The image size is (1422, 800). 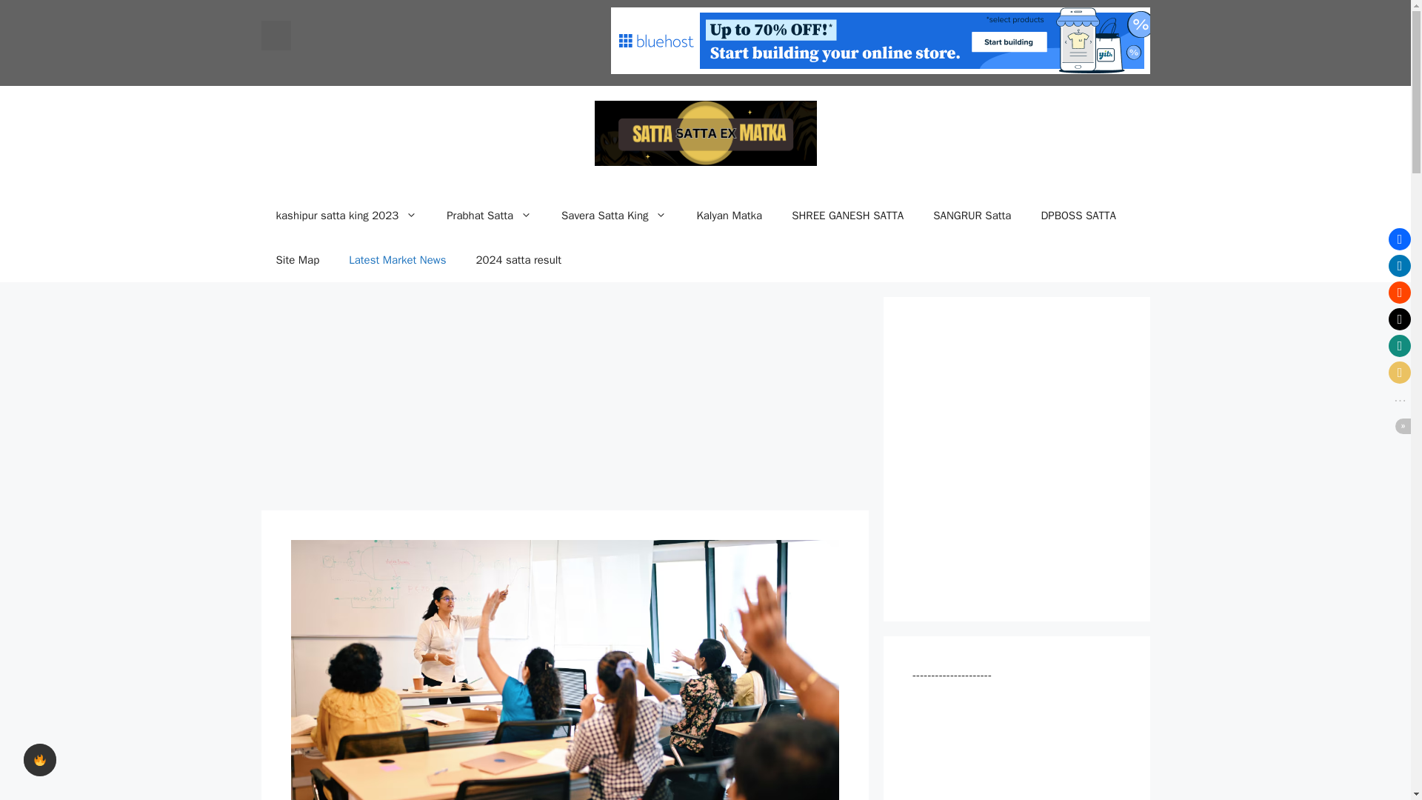 I want to click on Kalyan Matka, so click(x=729, y=215).